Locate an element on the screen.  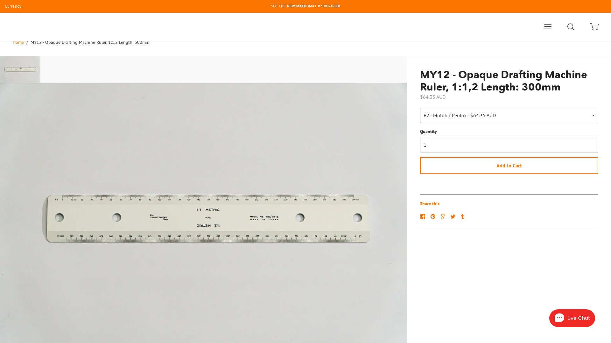
Twitter is located at coordinates (454, 216).